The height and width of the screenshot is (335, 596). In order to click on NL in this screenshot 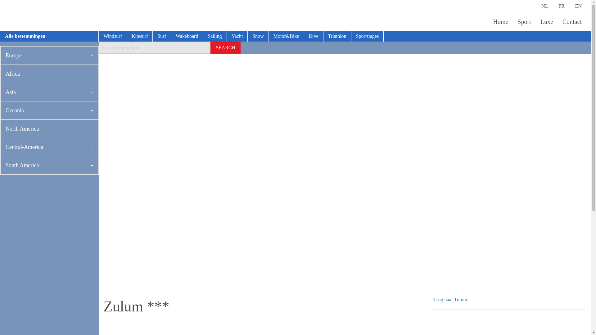, I will do `click(544, 6)`.